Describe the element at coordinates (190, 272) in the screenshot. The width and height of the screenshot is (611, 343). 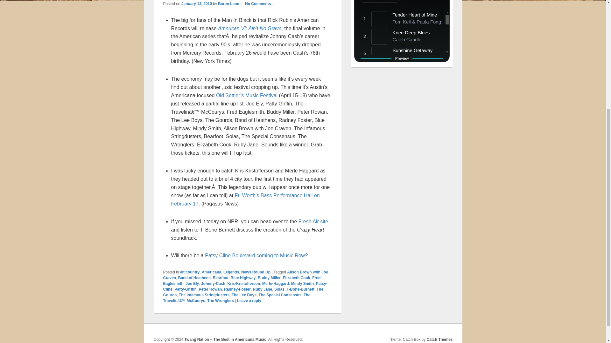
I see `alt.country` at that location.